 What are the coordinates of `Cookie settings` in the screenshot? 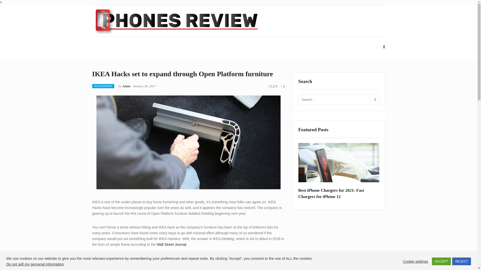 It's located at (415, 261).